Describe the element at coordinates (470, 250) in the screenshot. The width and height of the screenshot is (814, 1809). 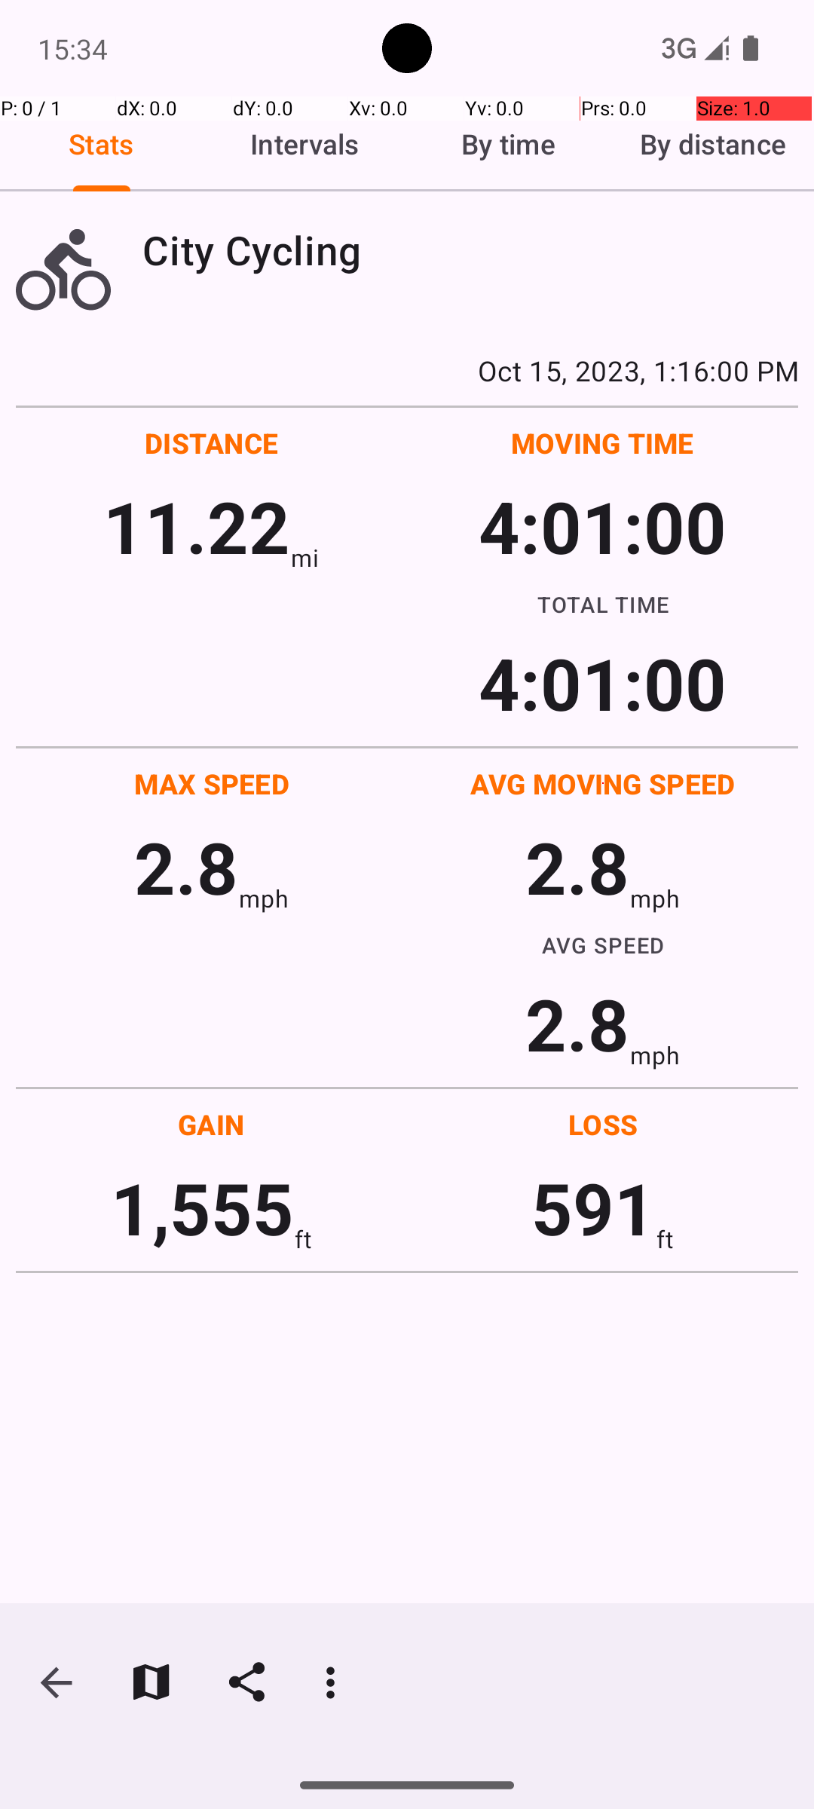
I see `City Cycling` at that location.